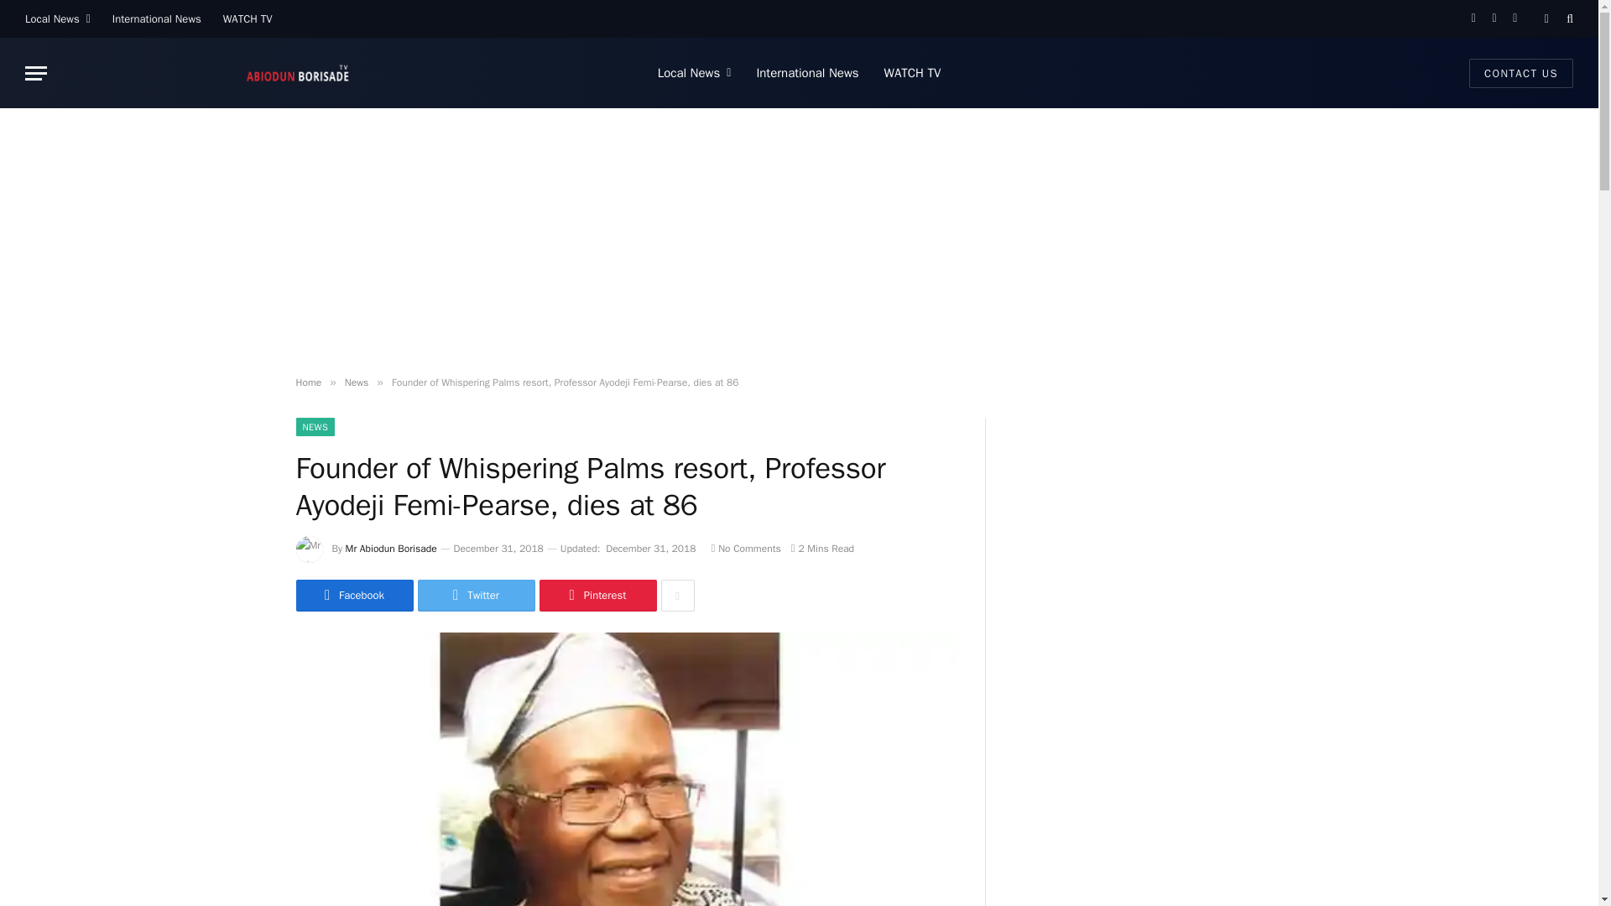 The width and height of the screenshot is (1611, 906). Describe the element at coordinates (807, 72) in the screenshot. I see `International News` at that location.